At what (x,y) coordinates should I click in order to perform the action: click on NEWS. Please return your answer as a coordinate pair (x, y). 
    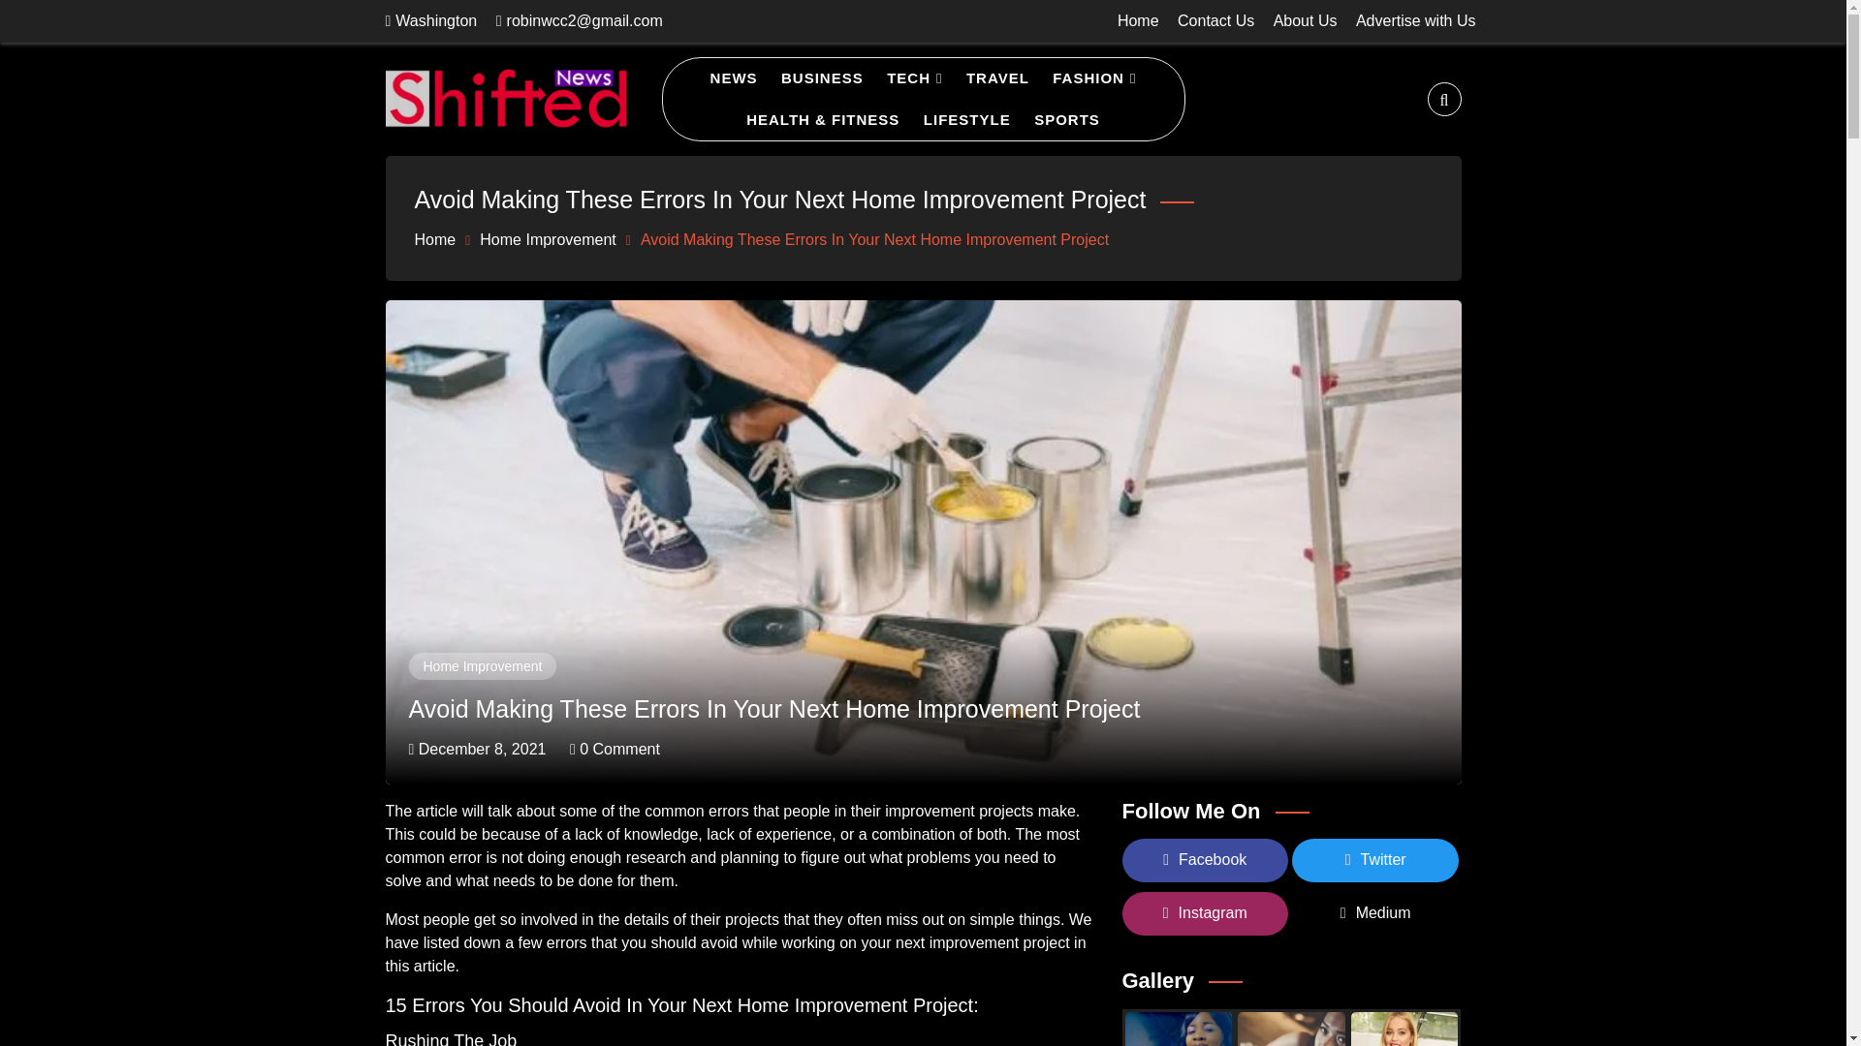
    Looking at the image, I should click on (734, 78).